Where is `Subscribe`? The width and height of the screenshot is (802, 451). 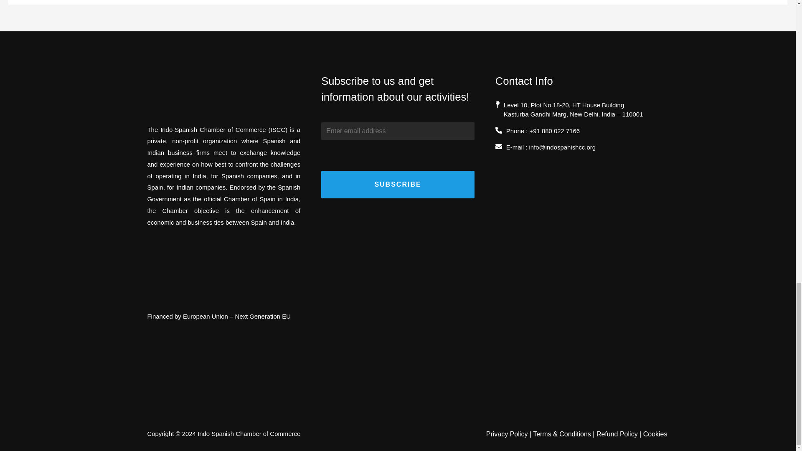
Subscribe is located at coordinates (398, 185).